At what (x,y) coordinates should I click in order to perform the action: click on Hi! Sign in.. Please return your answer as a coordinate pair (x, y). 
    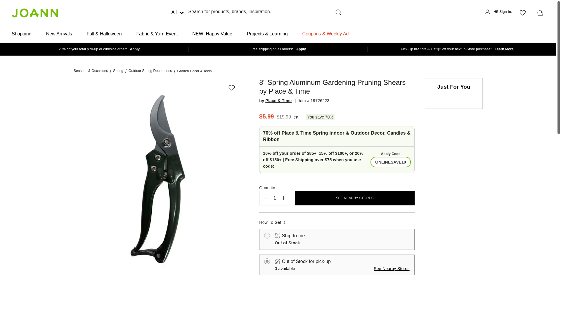
    Looking at the image, I should click on (498, 13).